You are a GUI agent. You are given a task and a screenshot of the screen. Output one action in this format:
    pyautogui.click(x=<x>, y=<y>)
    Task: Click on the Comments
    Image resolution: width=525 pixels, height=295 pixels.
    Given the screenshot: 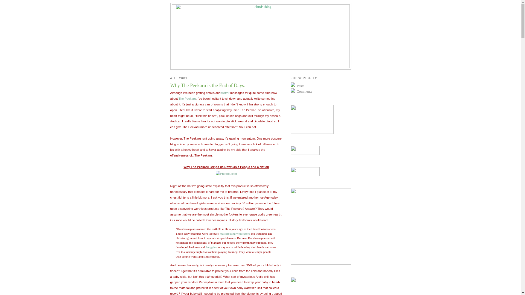 What is the action you would take?
    pyautogui.click(x=320, y=91)
    